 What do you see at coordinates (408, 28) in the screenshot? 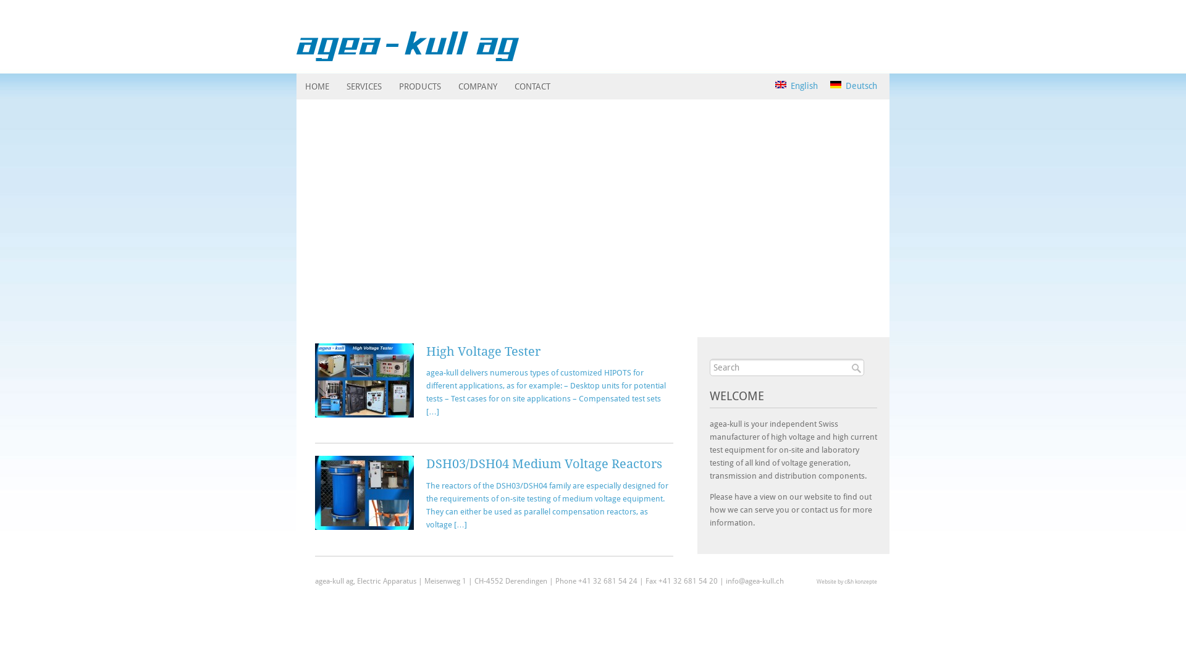
I see `Agea-Kull` at bounding box center [408, 28].